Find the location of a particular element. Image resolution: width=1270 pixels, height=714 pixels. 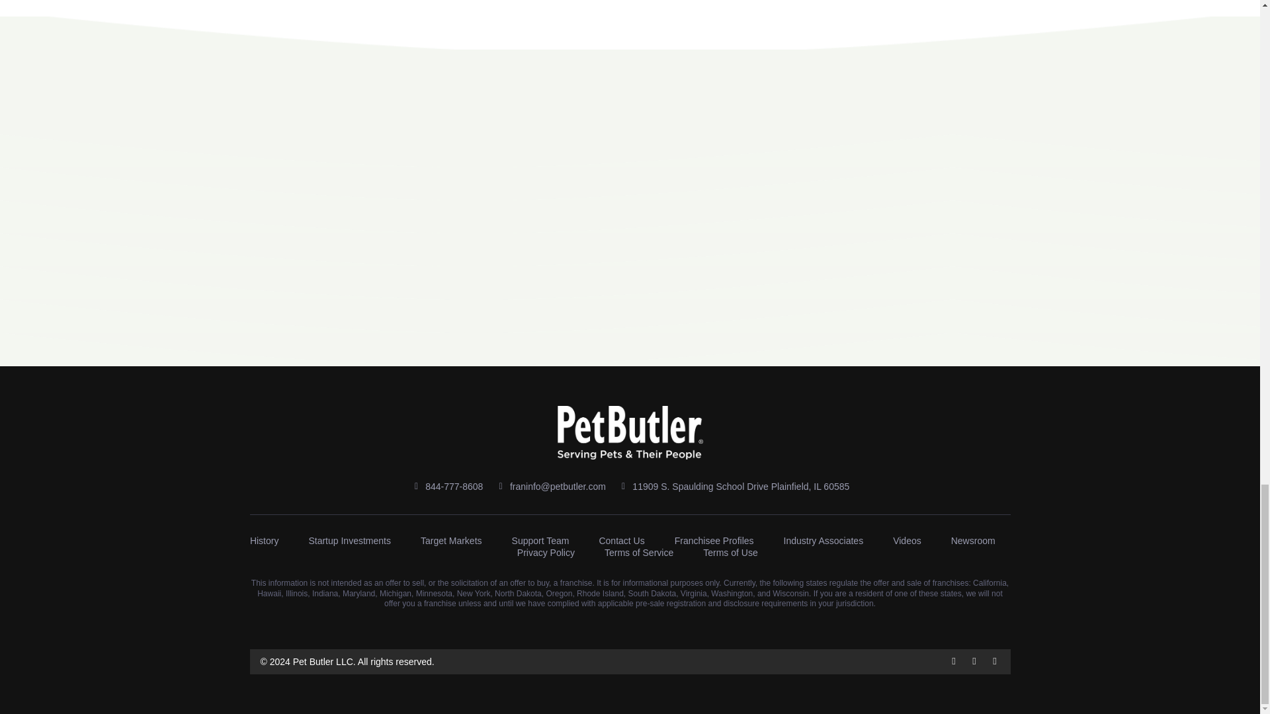

Videos is located at coordinates (907, 541).